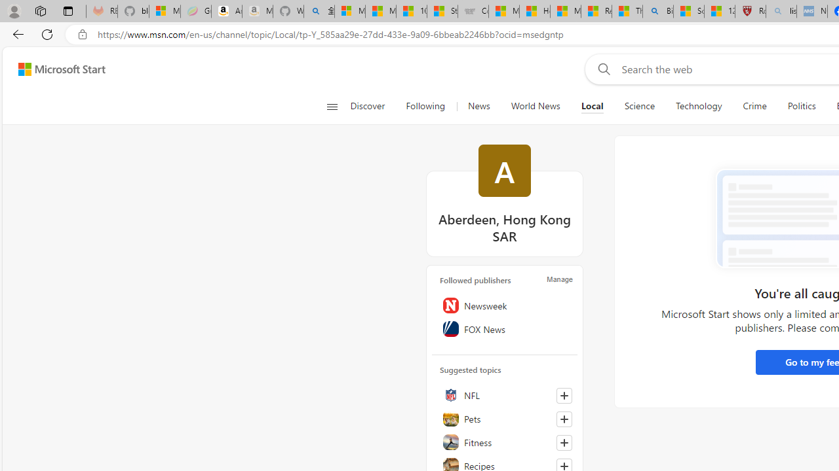 The width and height of the screenshot is (839, 471). I want to click on Newsweek, so click(505, 305).